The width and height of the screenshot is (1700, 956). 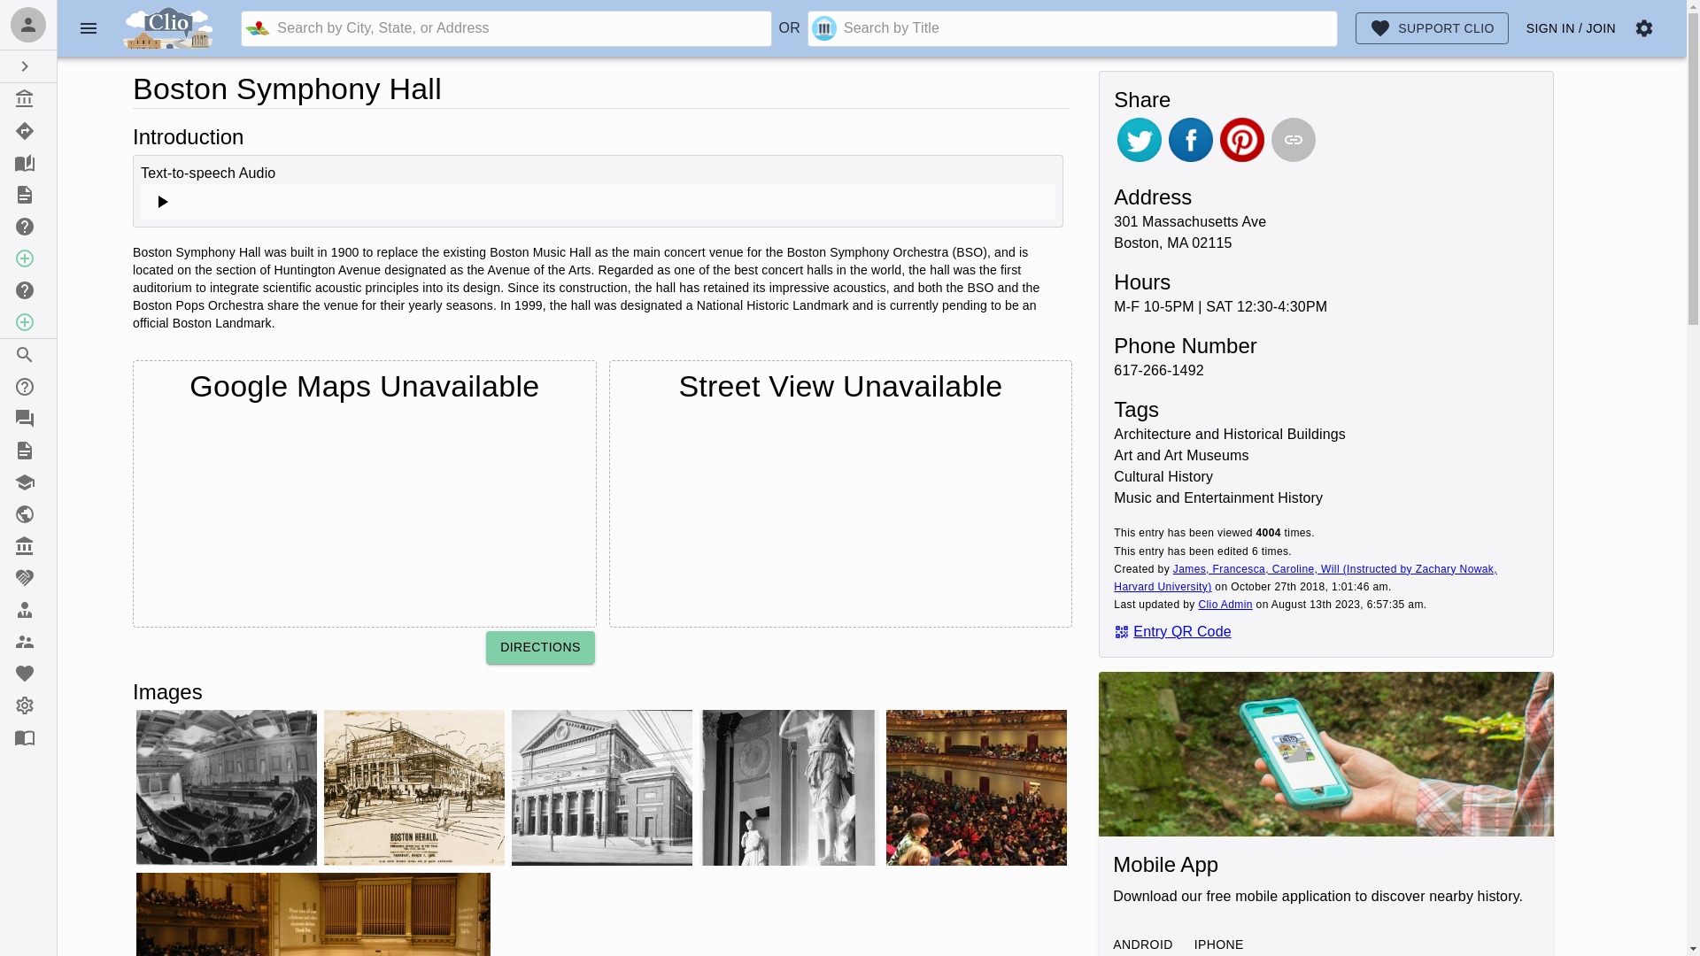 I want to click on How to Create a Tour, so click(x=28, y=289).